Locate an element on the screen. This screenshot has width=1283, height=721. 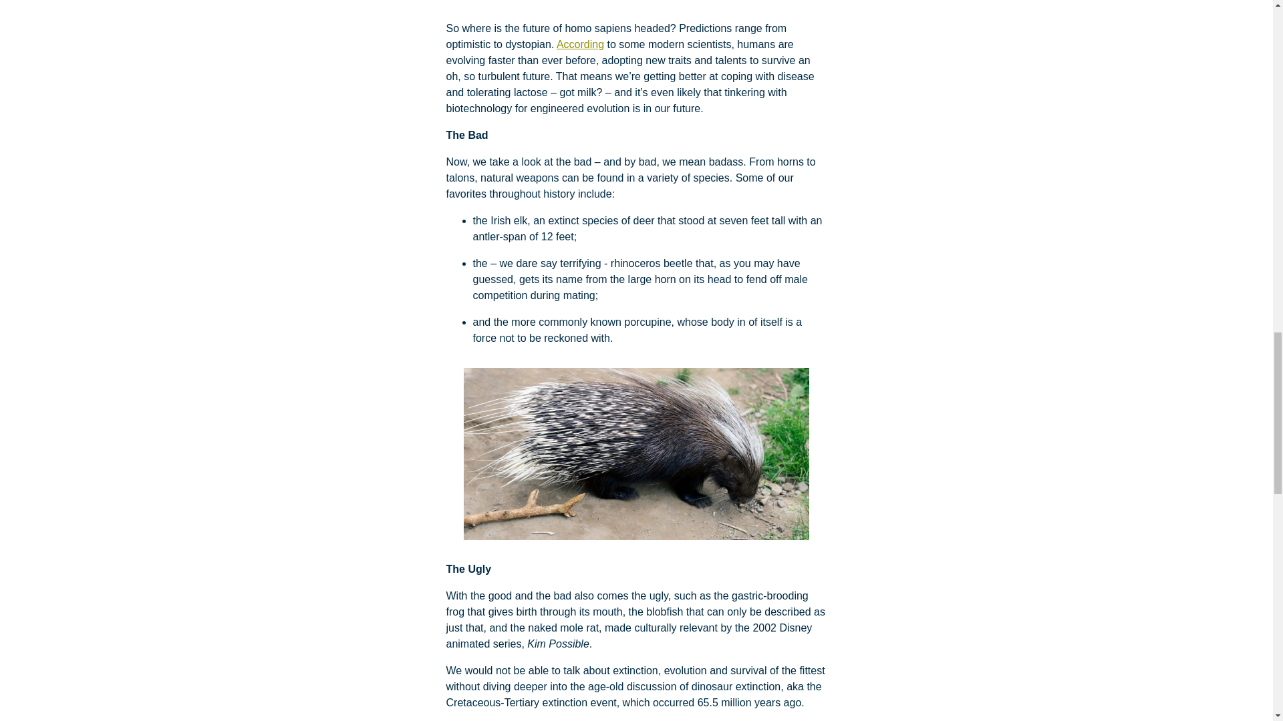
According is located at coordinates (580, 44).